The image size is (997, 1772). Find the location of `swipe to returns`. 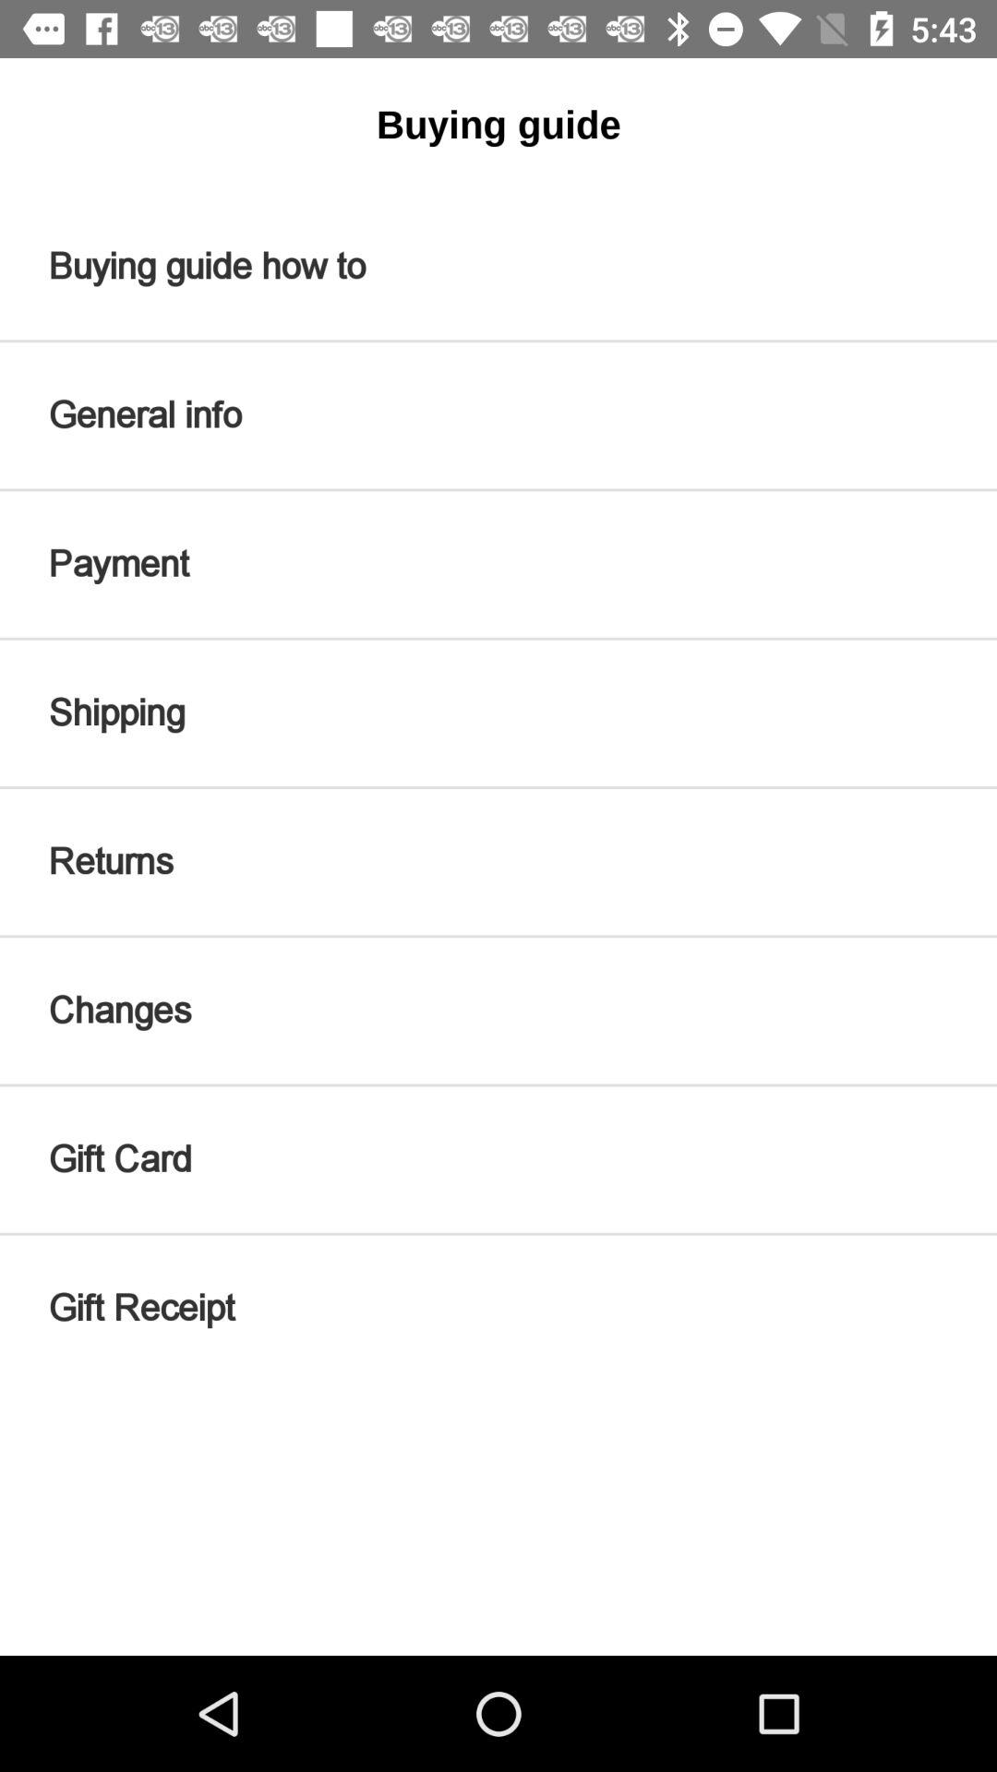

swipe to returns is located at coordinates (498, 862).